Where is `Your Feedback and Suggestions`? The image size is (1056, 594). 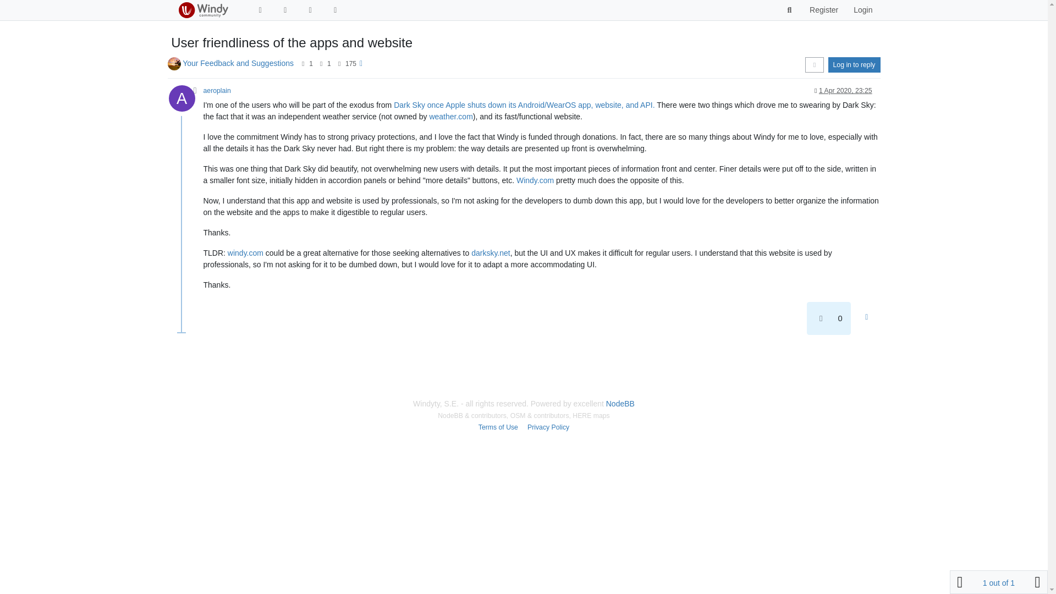 Your Feedback and Suggestions is located at coordinates (238, 63).